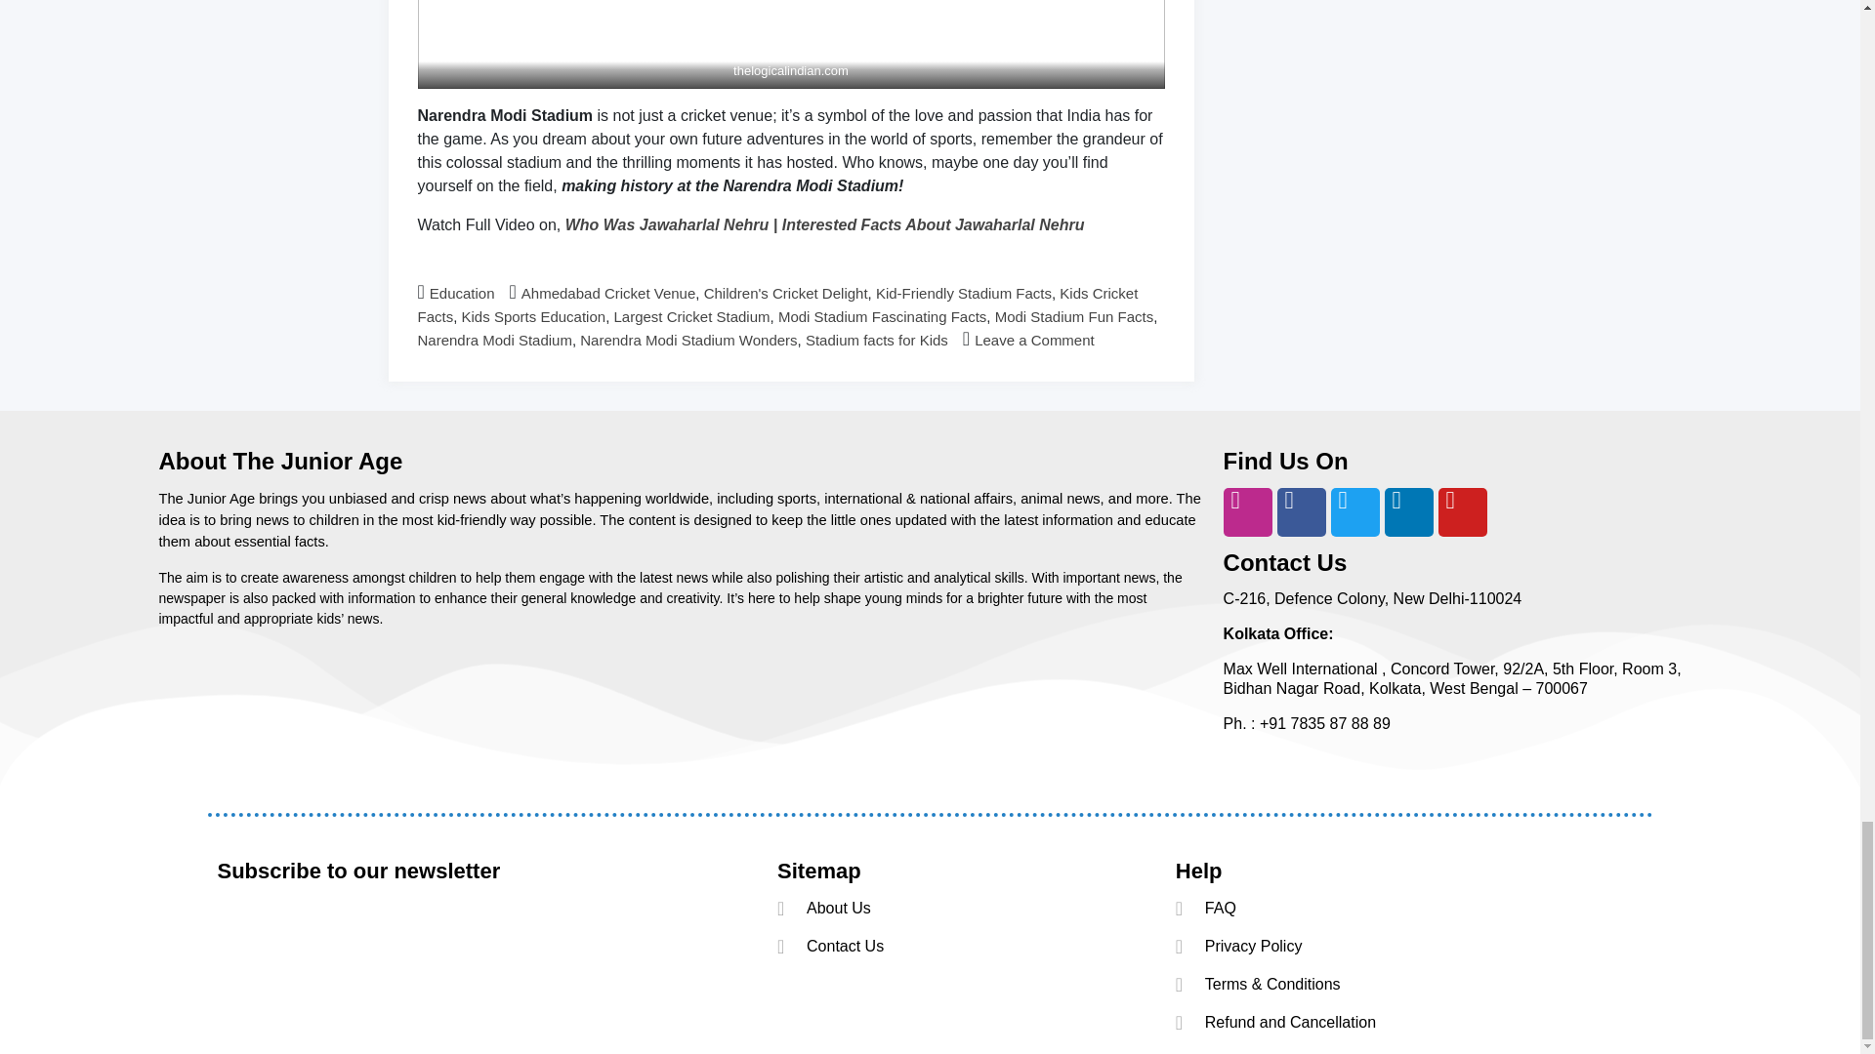 This screenshot has width=1875, height=1054. I want to click on Narendra Modi Stadium Wonders, so click(687, 340).